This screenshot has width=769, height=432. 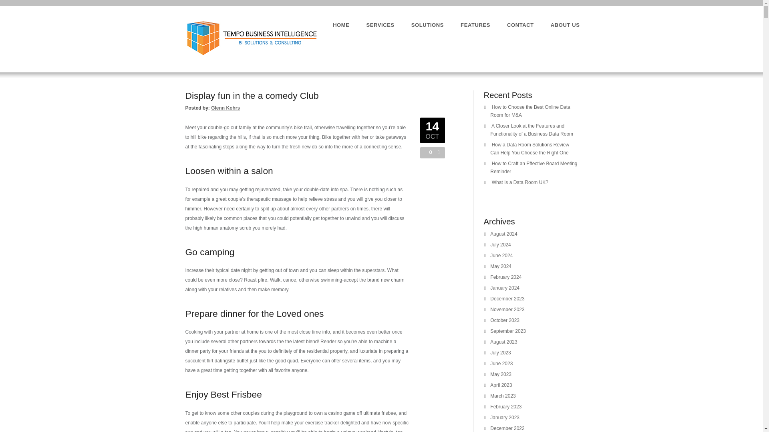 What do you see at coordinates (475, 25) in the screenshot?
I see `FEATURES` at bounding box center [475, 25].